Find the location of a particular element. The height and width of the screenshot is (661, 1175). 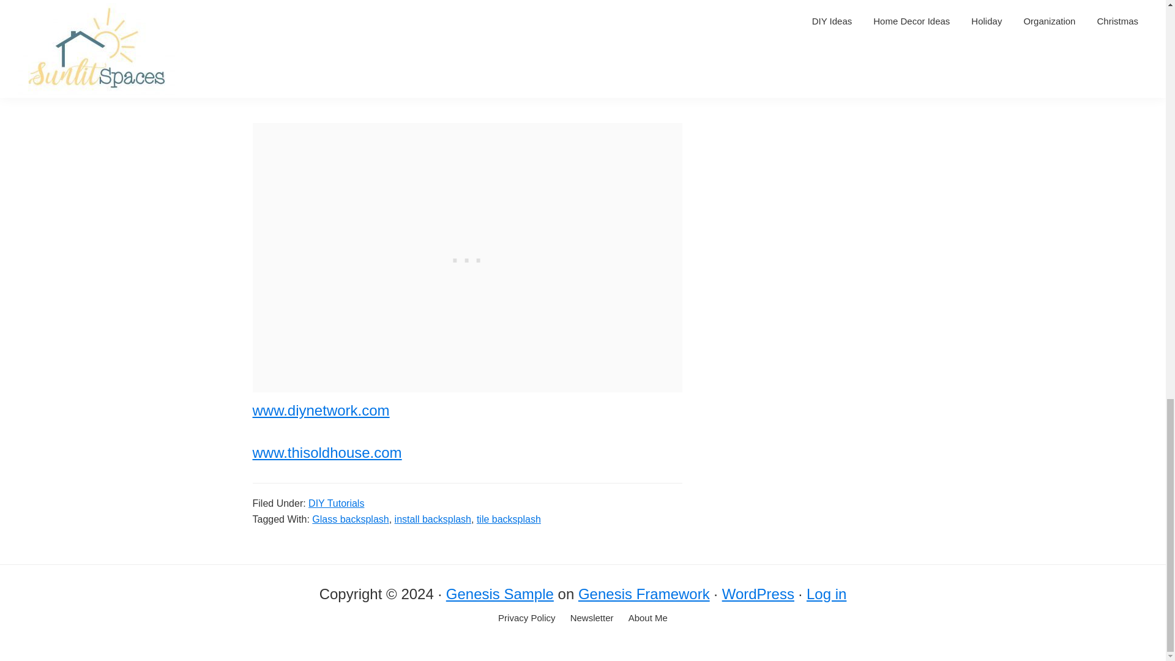

tile backsplash is located at coordinates (509, 519).